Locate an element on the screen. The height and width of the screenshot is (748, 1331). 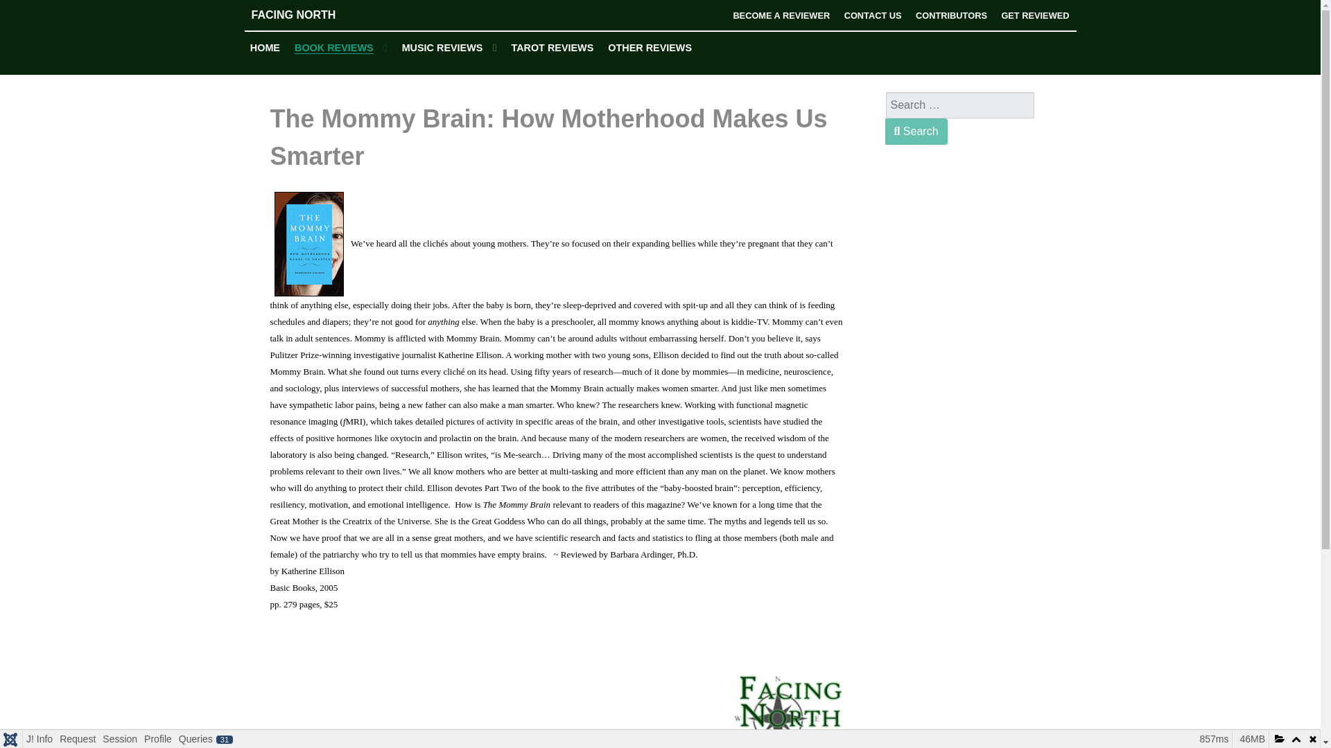
Contributors is located at coordinates (951, 15).